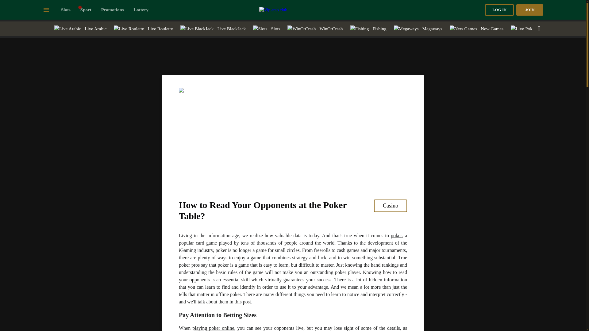 This screenshot has height=331, width=589. What do you see at coordinates (86, 10) in the screenshot?
I see `Sport` at bounding box center [86, 10].